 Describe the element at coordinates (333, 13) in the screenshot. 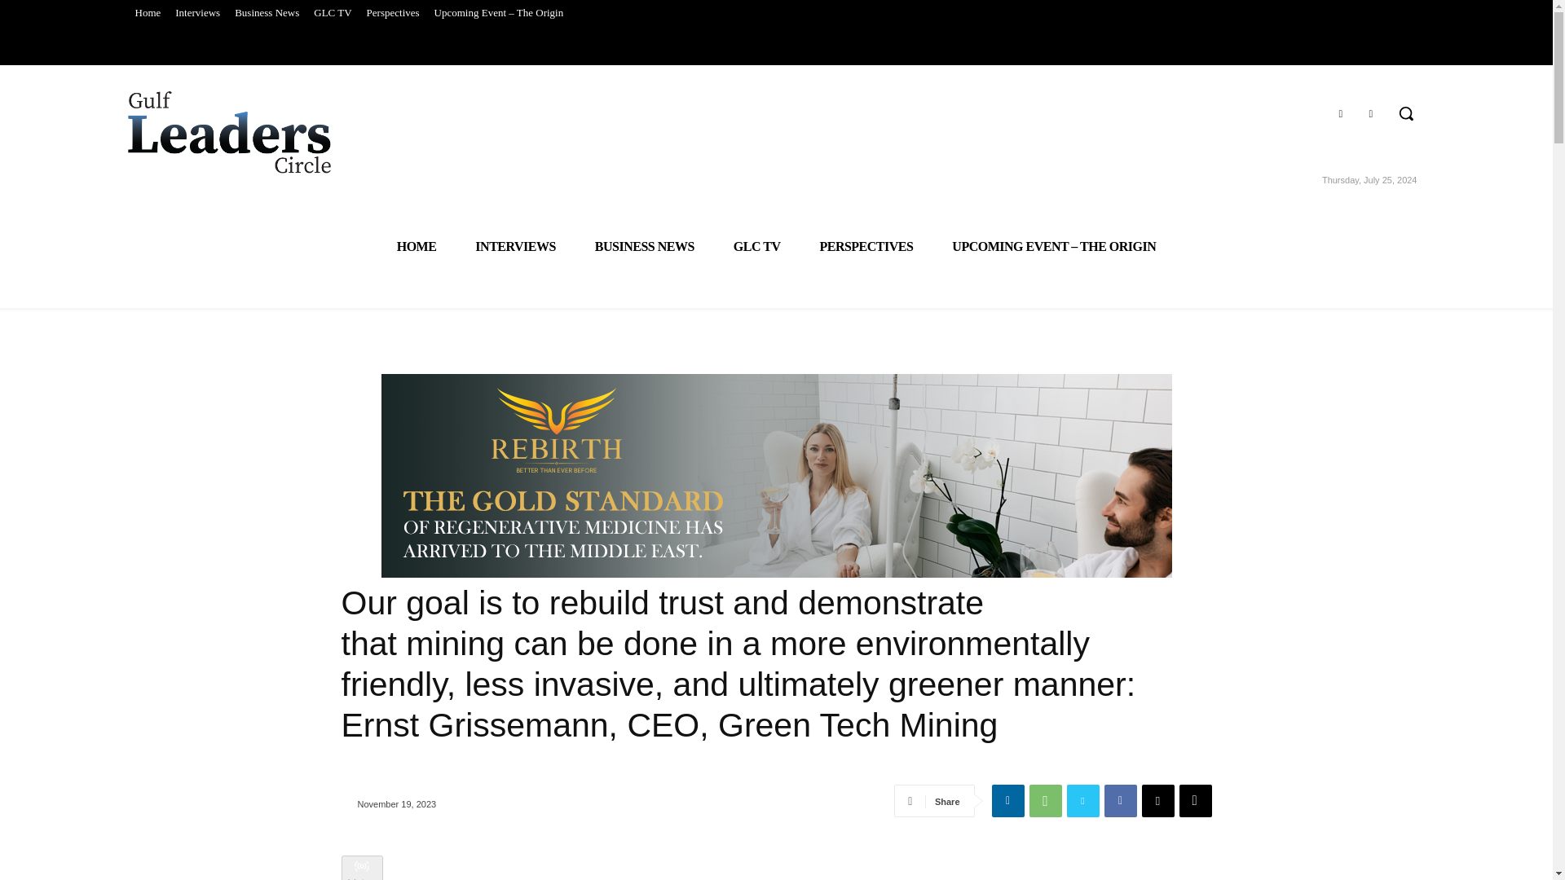

I see `GLC TV` at that location.